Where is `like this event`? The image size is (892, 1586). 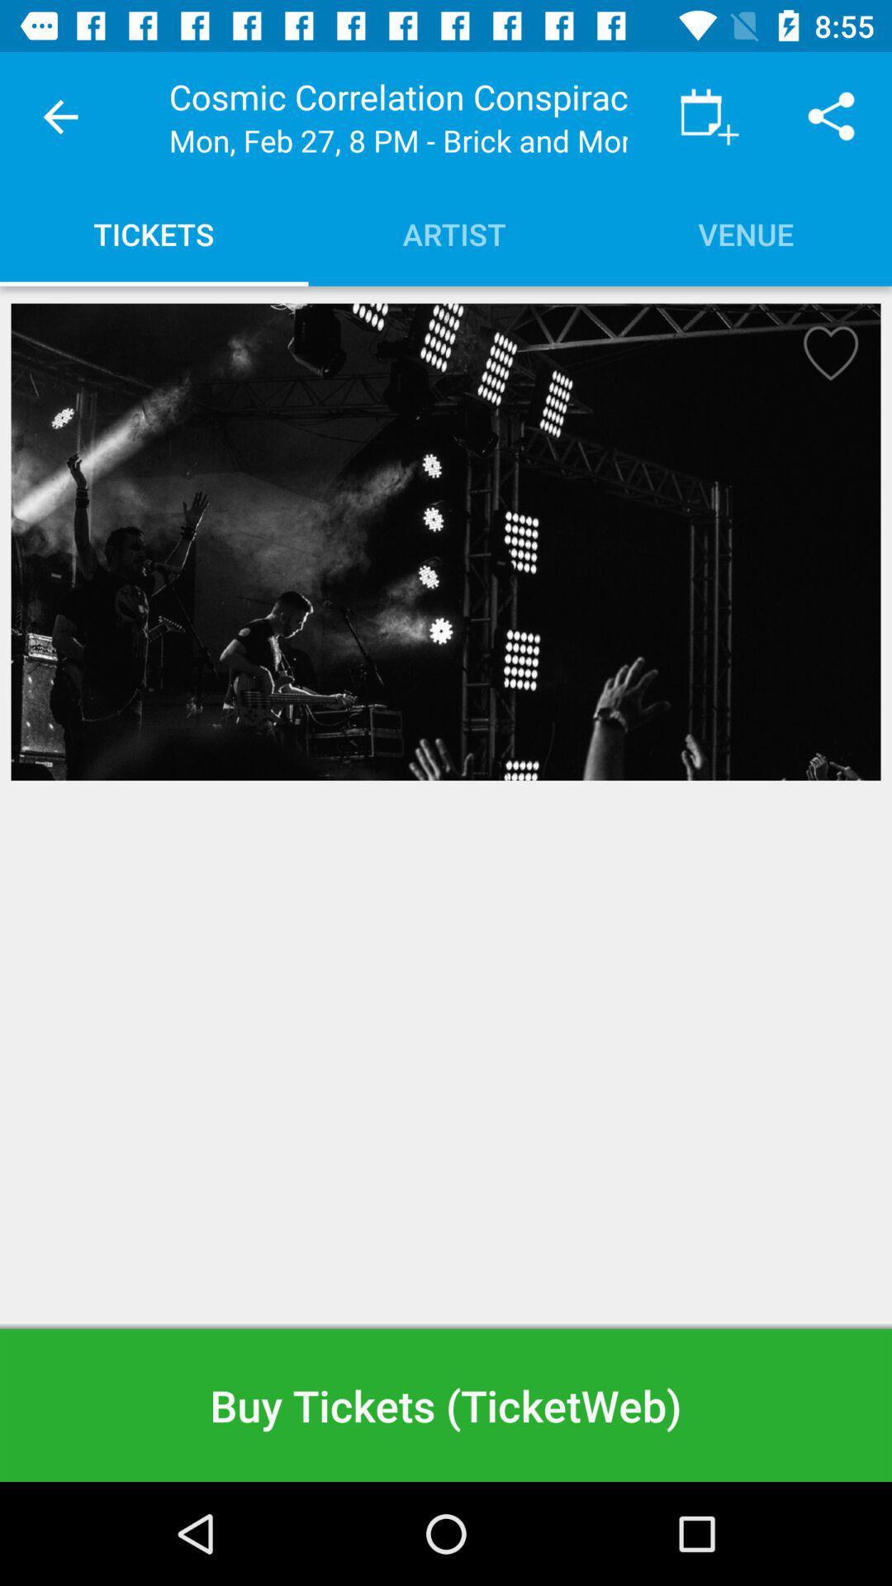
like this event is located at coordinates (825, 359).